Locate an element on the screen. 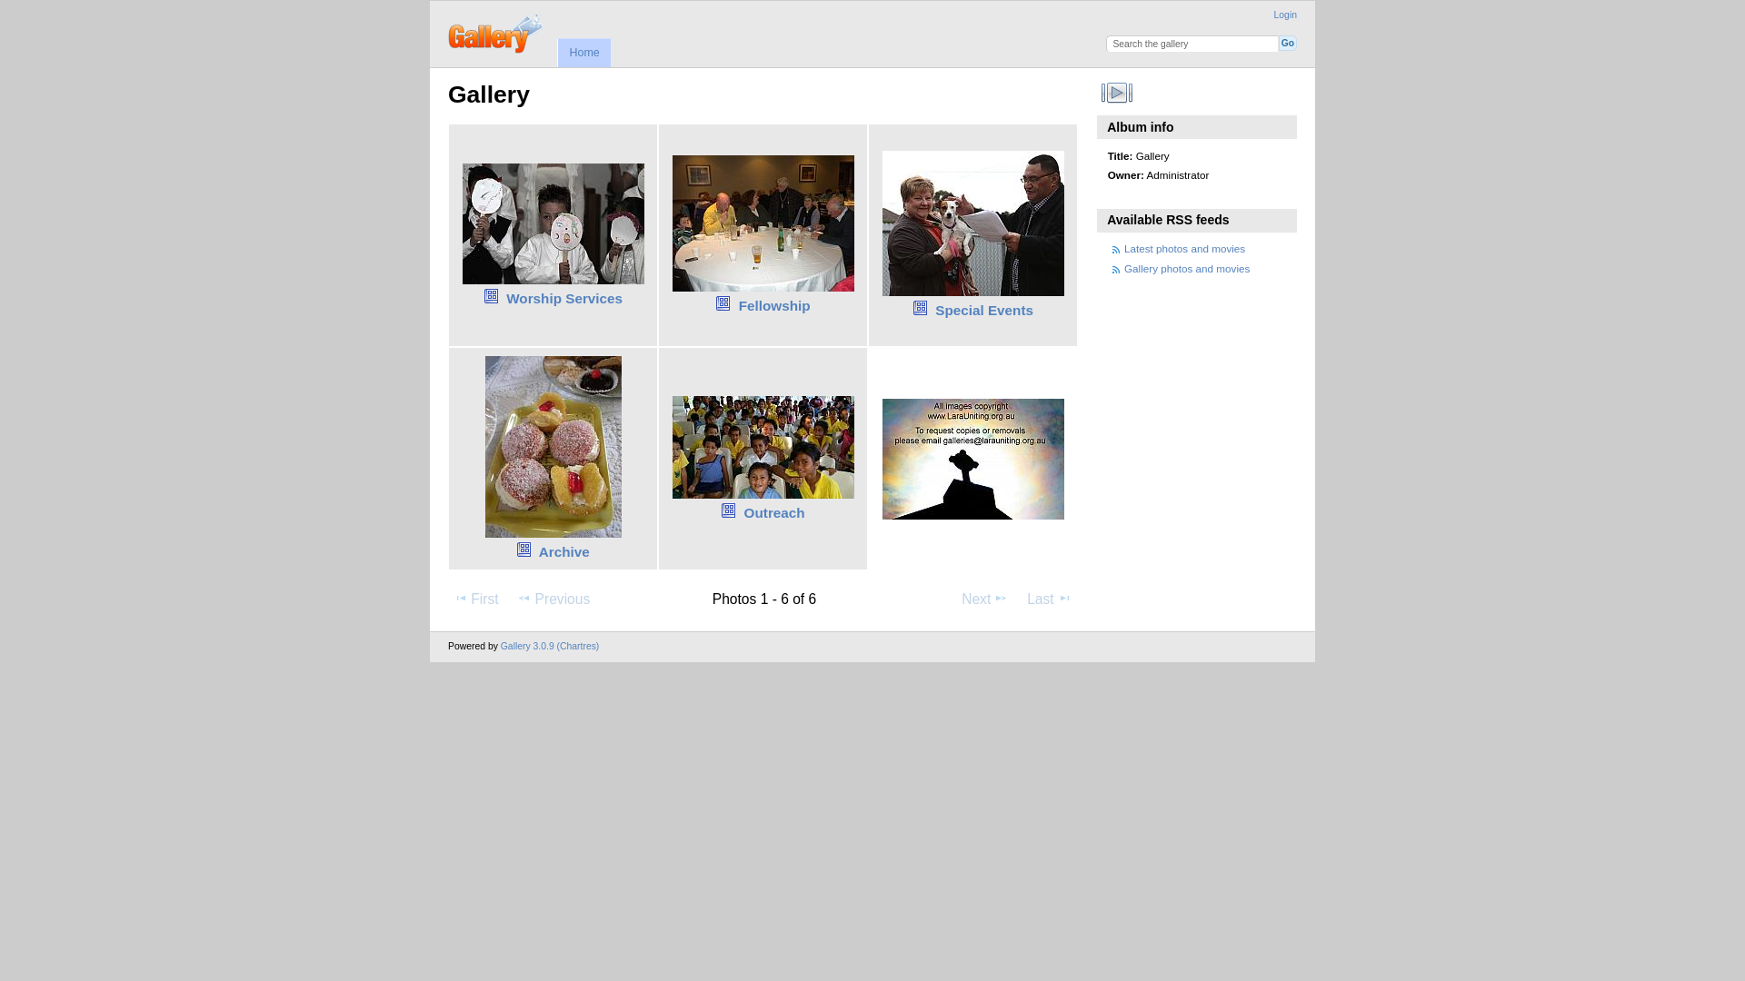 This screenshot has height=981, width=1745. Fellowship is located at coordinates (774, 305).